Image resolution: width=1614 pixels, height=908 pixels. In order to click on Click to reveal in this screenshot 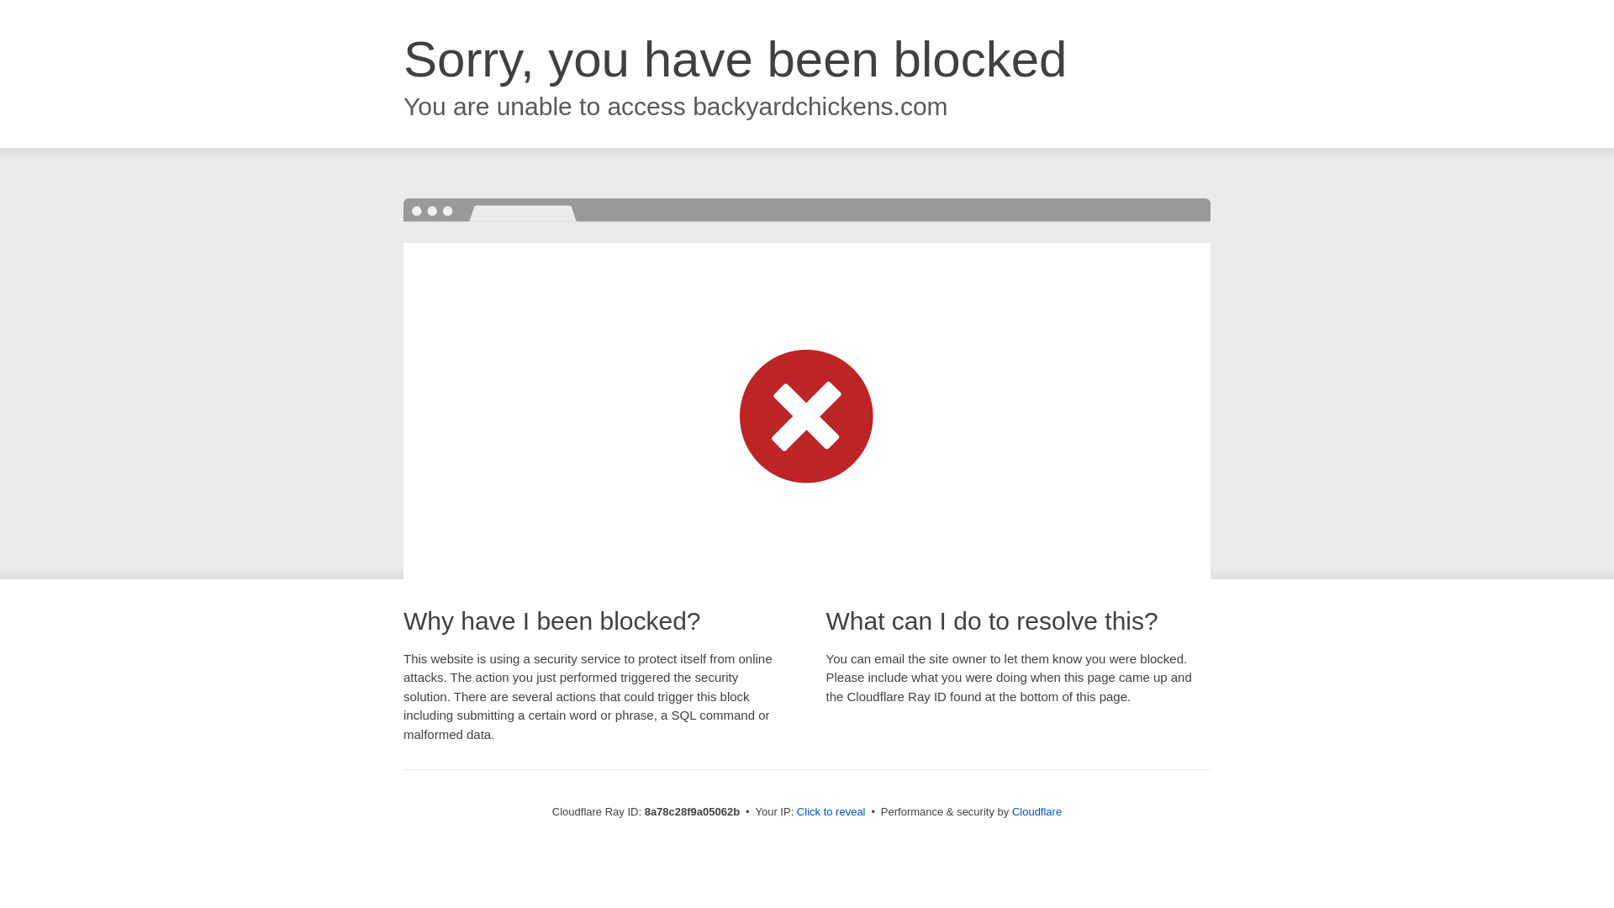, I will do `click(831, 812)`.